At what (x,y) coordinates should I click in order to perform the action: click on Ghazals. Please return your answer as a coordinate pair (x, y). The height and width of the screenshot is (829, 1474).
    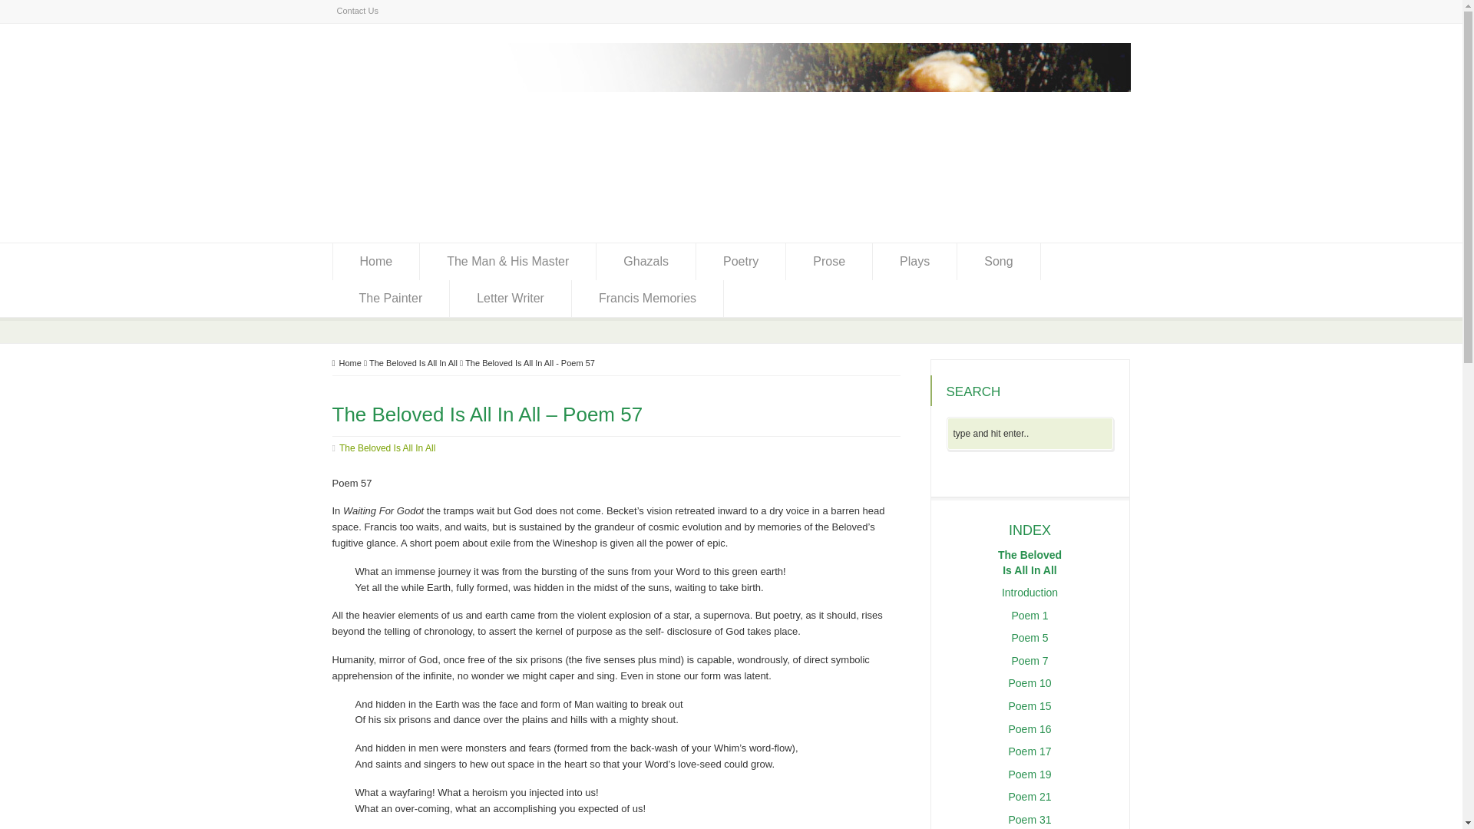
    Looking at the image, I should click on (646, 262).